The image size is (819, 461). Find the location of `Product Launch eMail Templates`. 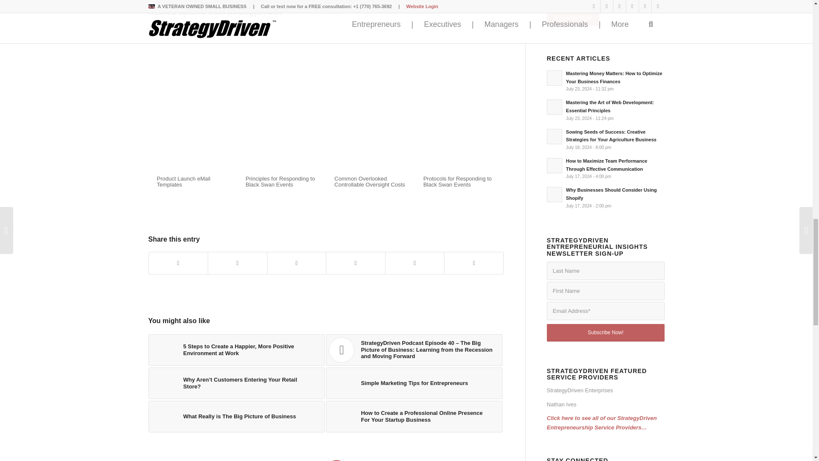

Product Launch eMail Templates is located at coordinates (183, 181).